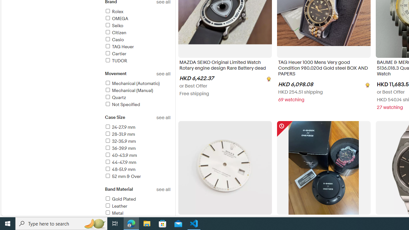  I want to click on TUDOR, so click(137, 61).